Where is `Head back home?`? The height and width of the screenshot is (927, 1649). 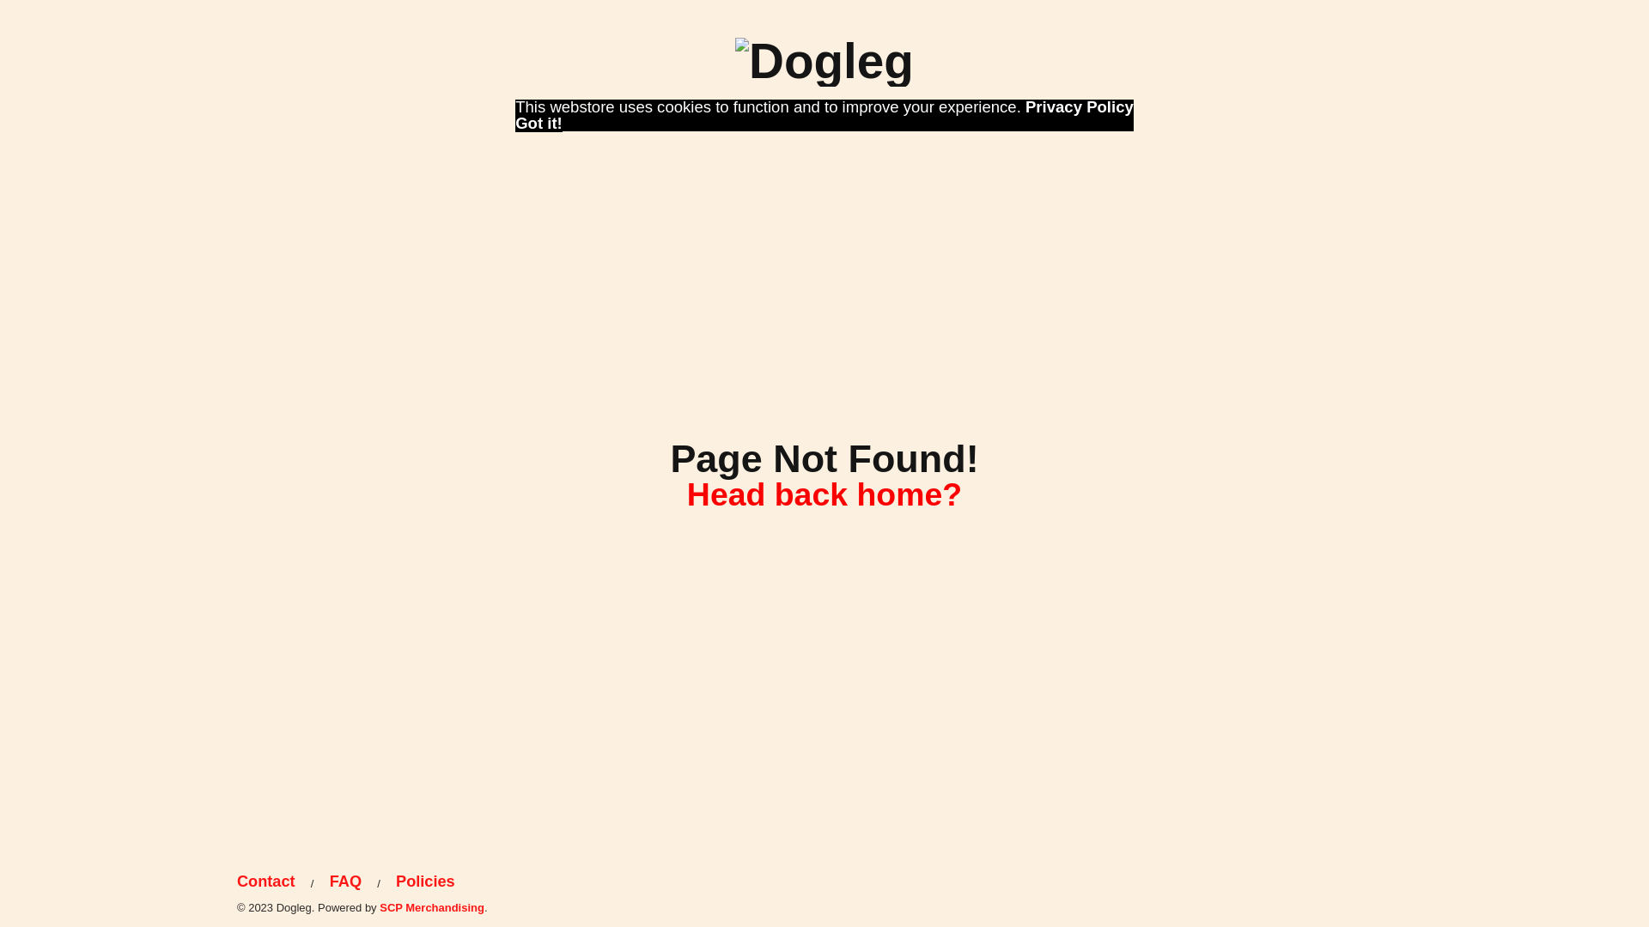 Head back home? is located at coordinates (824, 494).